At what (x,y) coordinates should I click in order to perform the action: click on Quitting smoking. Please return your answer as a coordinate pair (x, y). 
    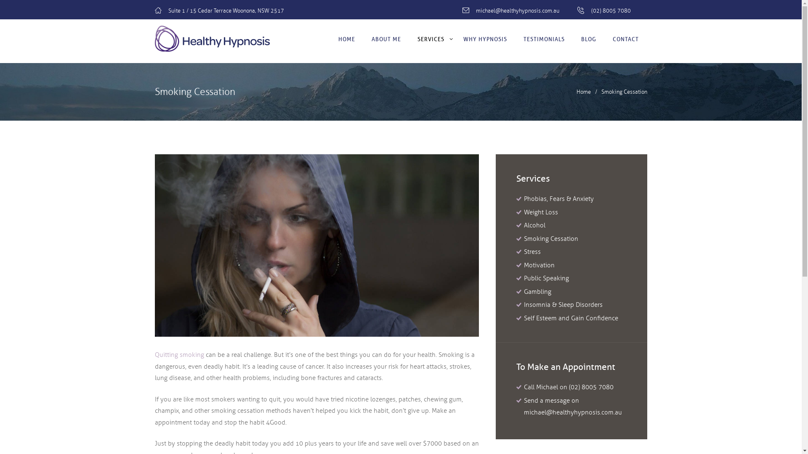
    Looking at the image, I should click on (179, 355).